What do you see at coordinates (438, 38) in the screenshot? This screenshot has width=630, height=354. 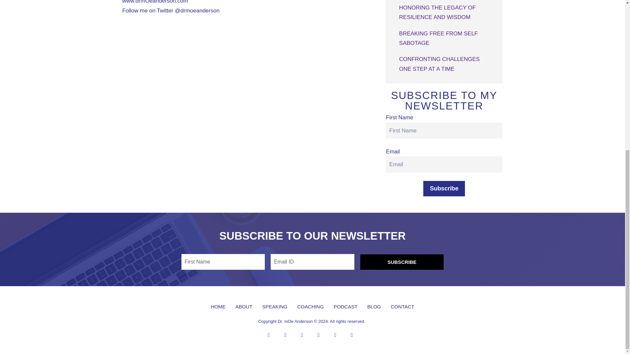 I see `BREAKING FREE FROM SELF SABOTAGE` at bounding box center [438, 38].